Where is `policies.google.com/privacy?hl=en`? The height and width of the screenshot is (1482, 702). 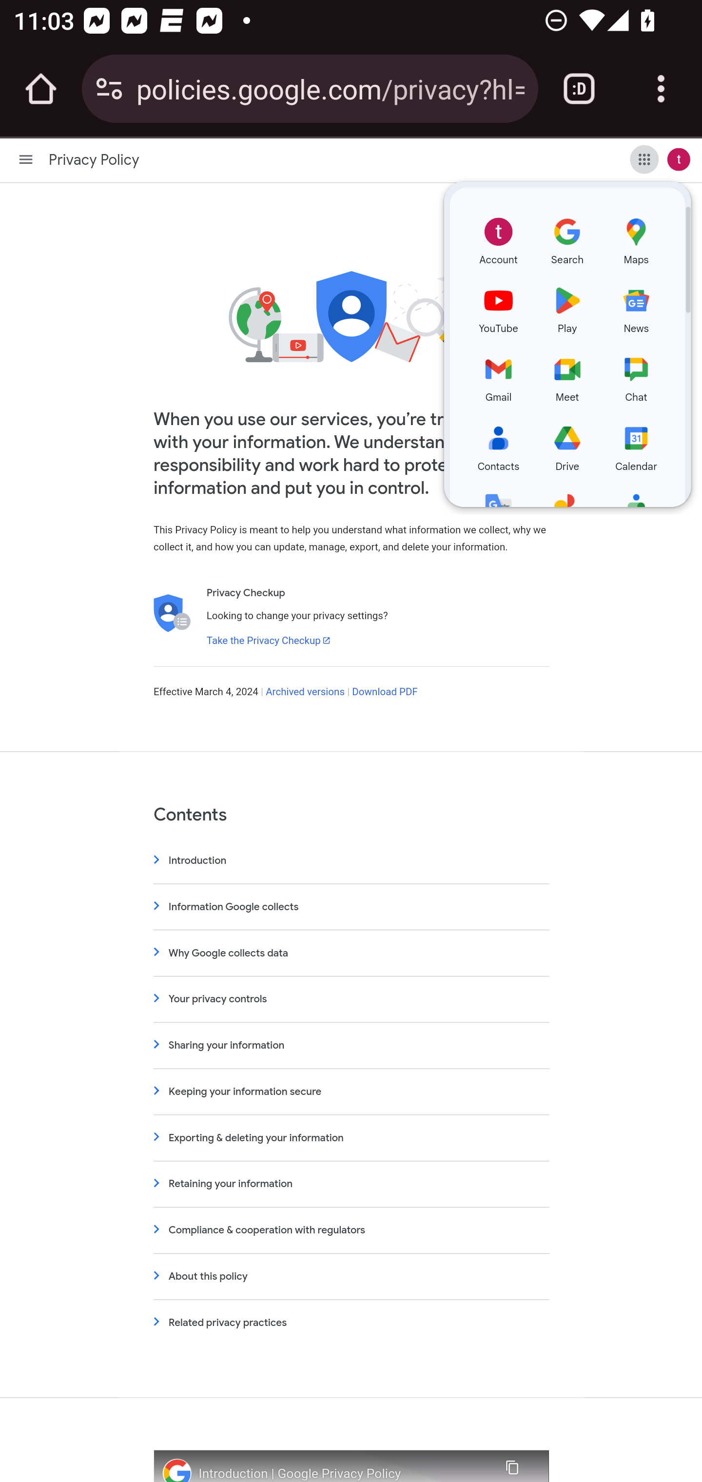 policies.google.com/privacy?hl=en is located at coordinates (330, 88).